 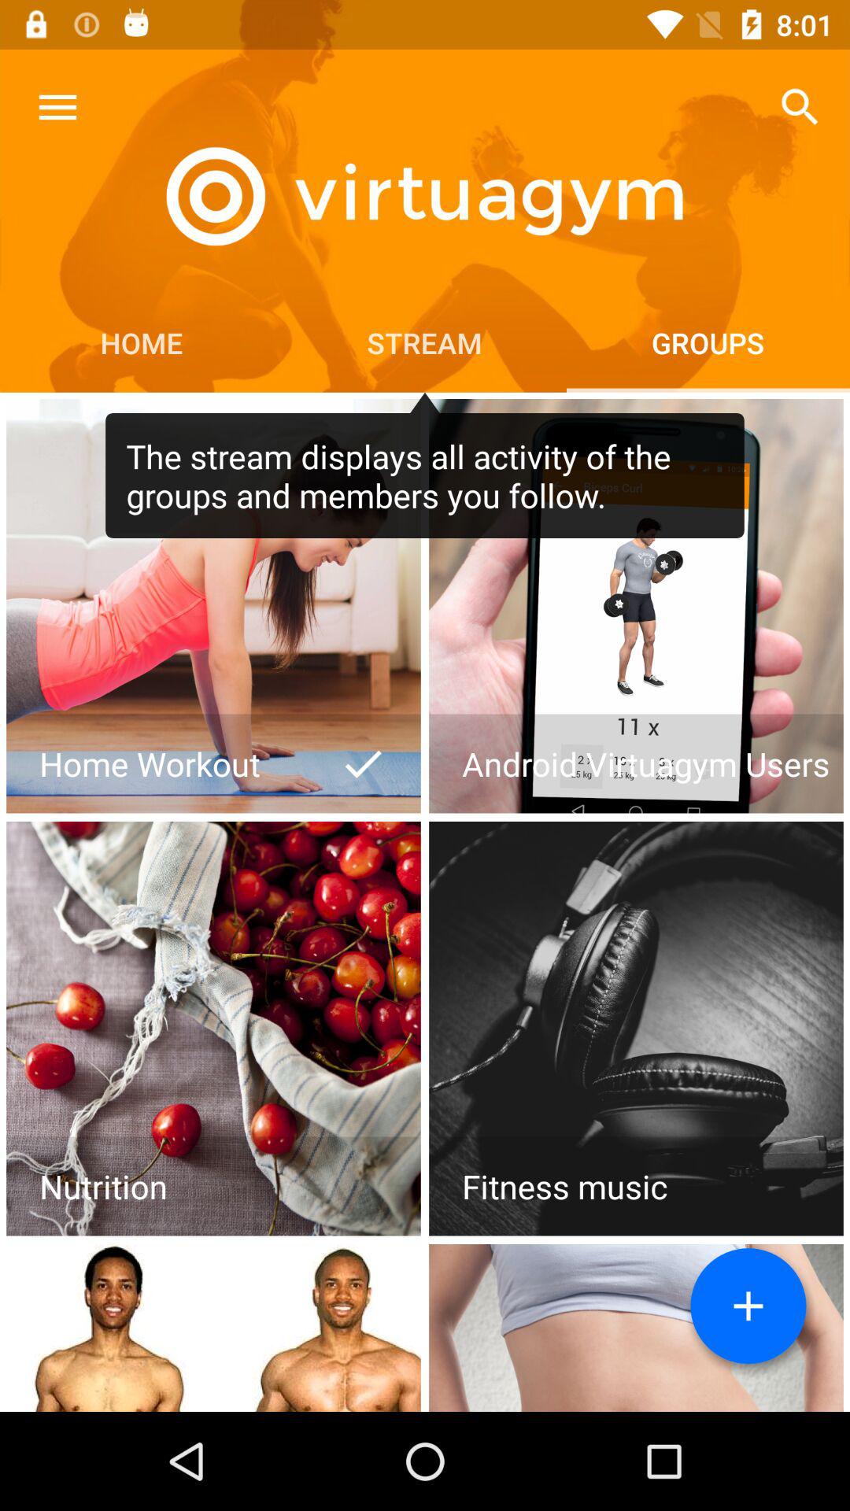 I want to click on open page, so click(x=213, y=1029).